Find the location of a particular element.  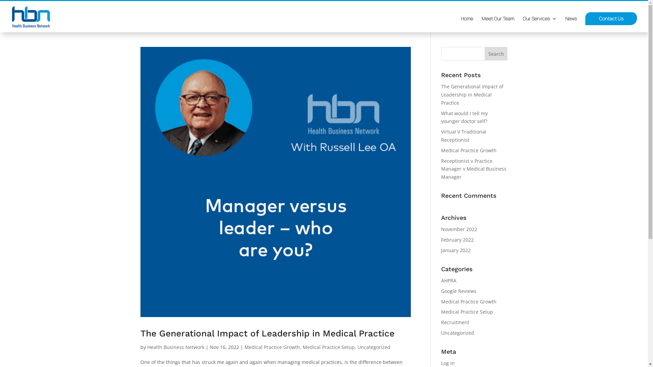

Medical Practice Growth is located at coordinates (469, 150).